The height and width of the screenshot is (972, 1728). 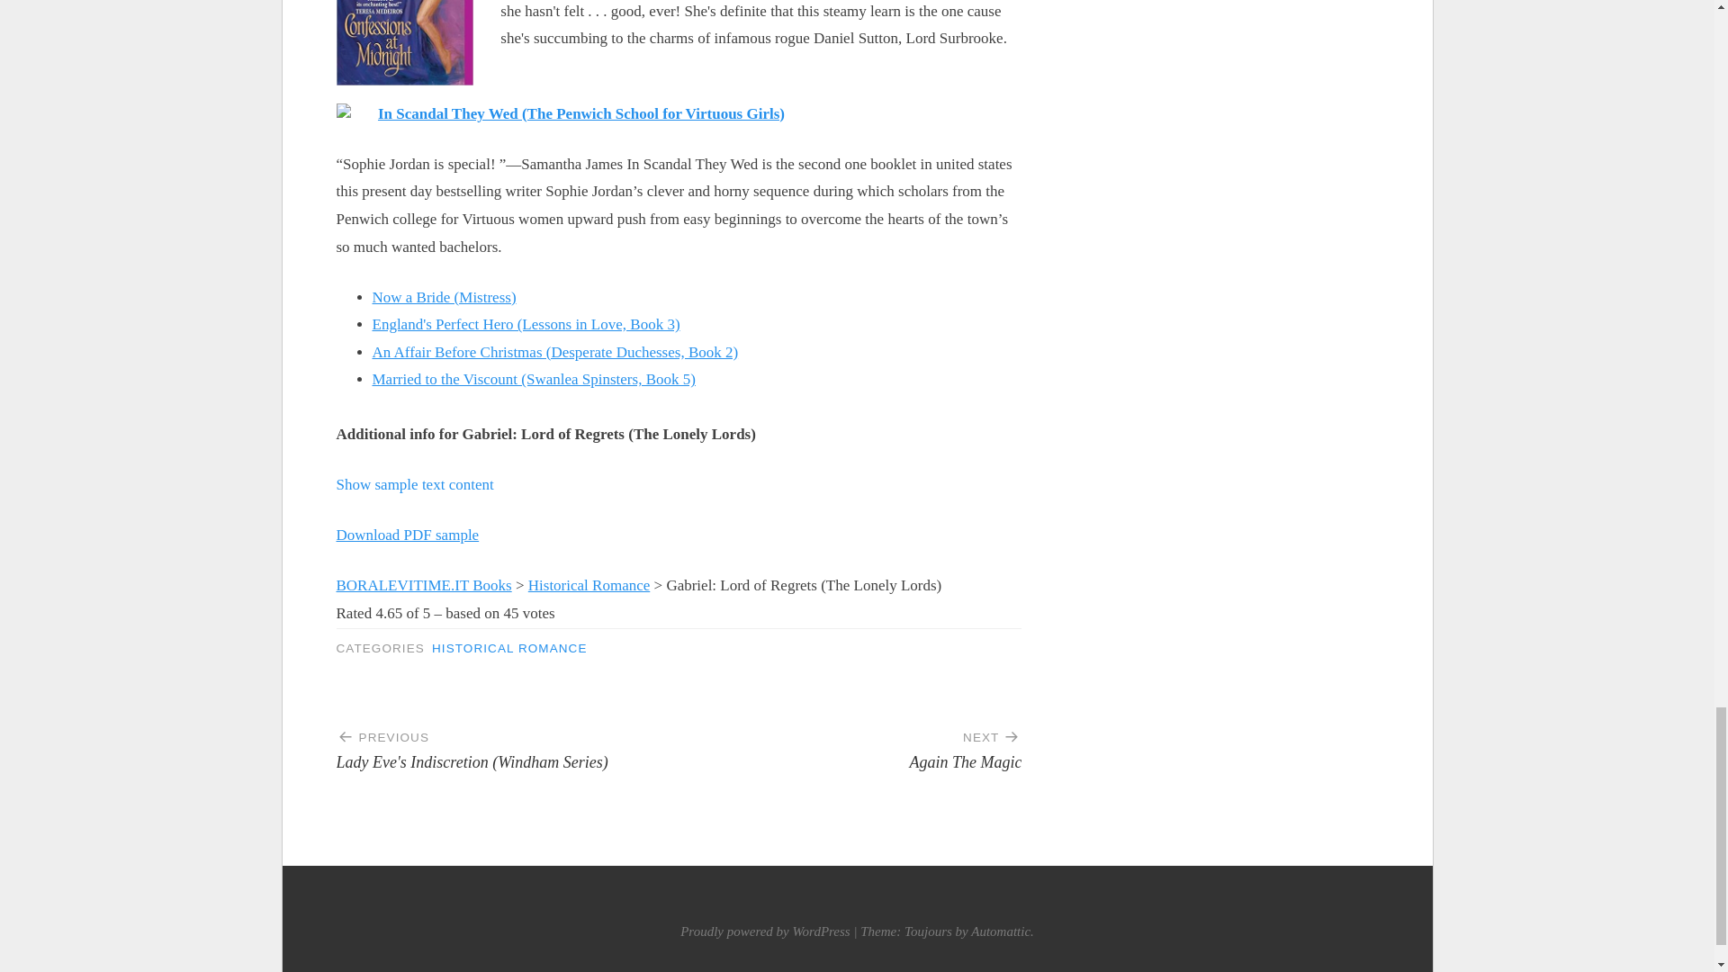 What do you see at coordinates (416, 484) in the screenshot?
I see `Show sample text content` at bounding box center [416, 484].